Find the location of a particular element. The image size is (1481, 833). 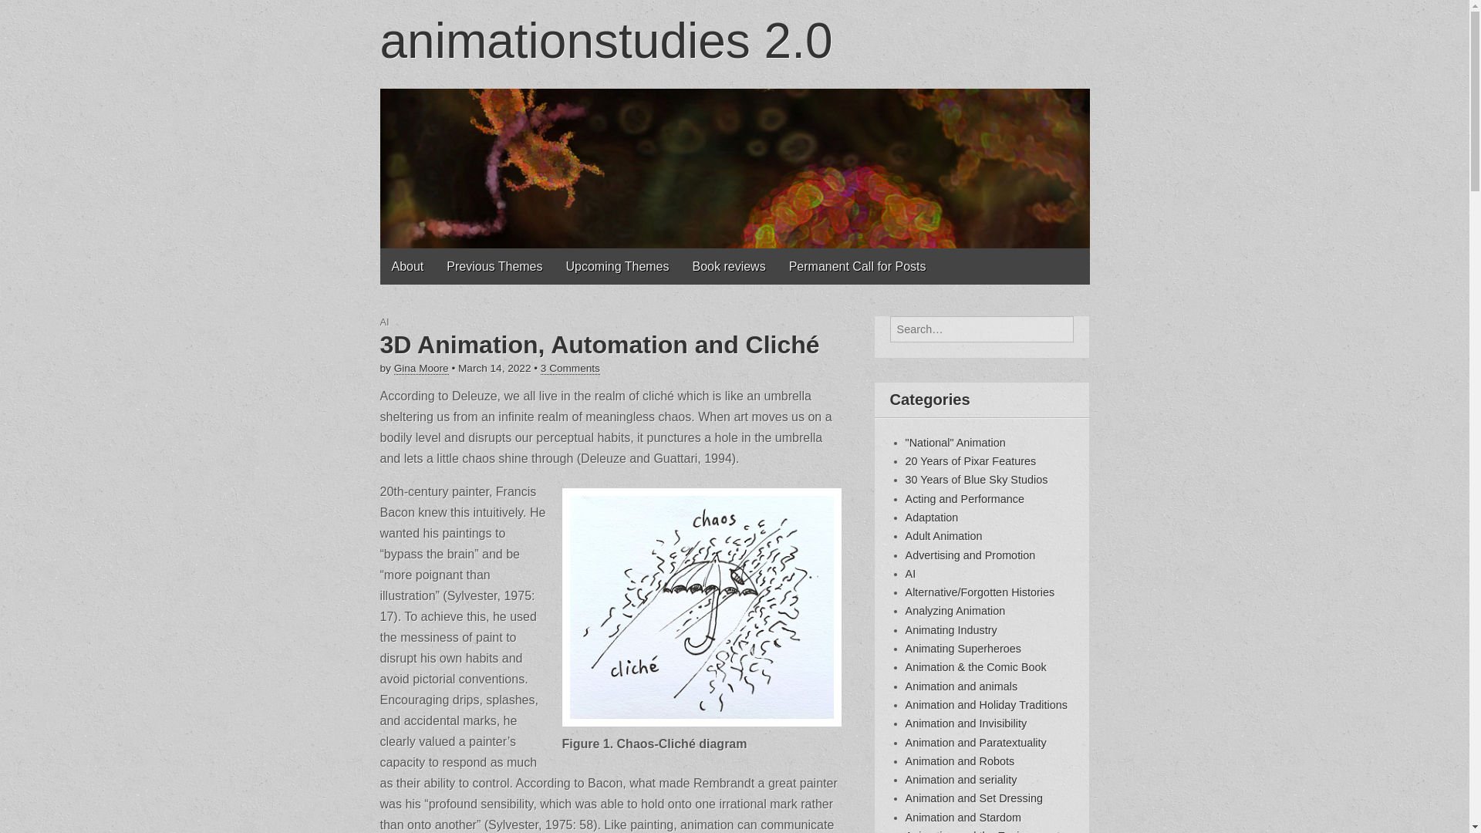

3 Comments is located at coordinates (569, 369).